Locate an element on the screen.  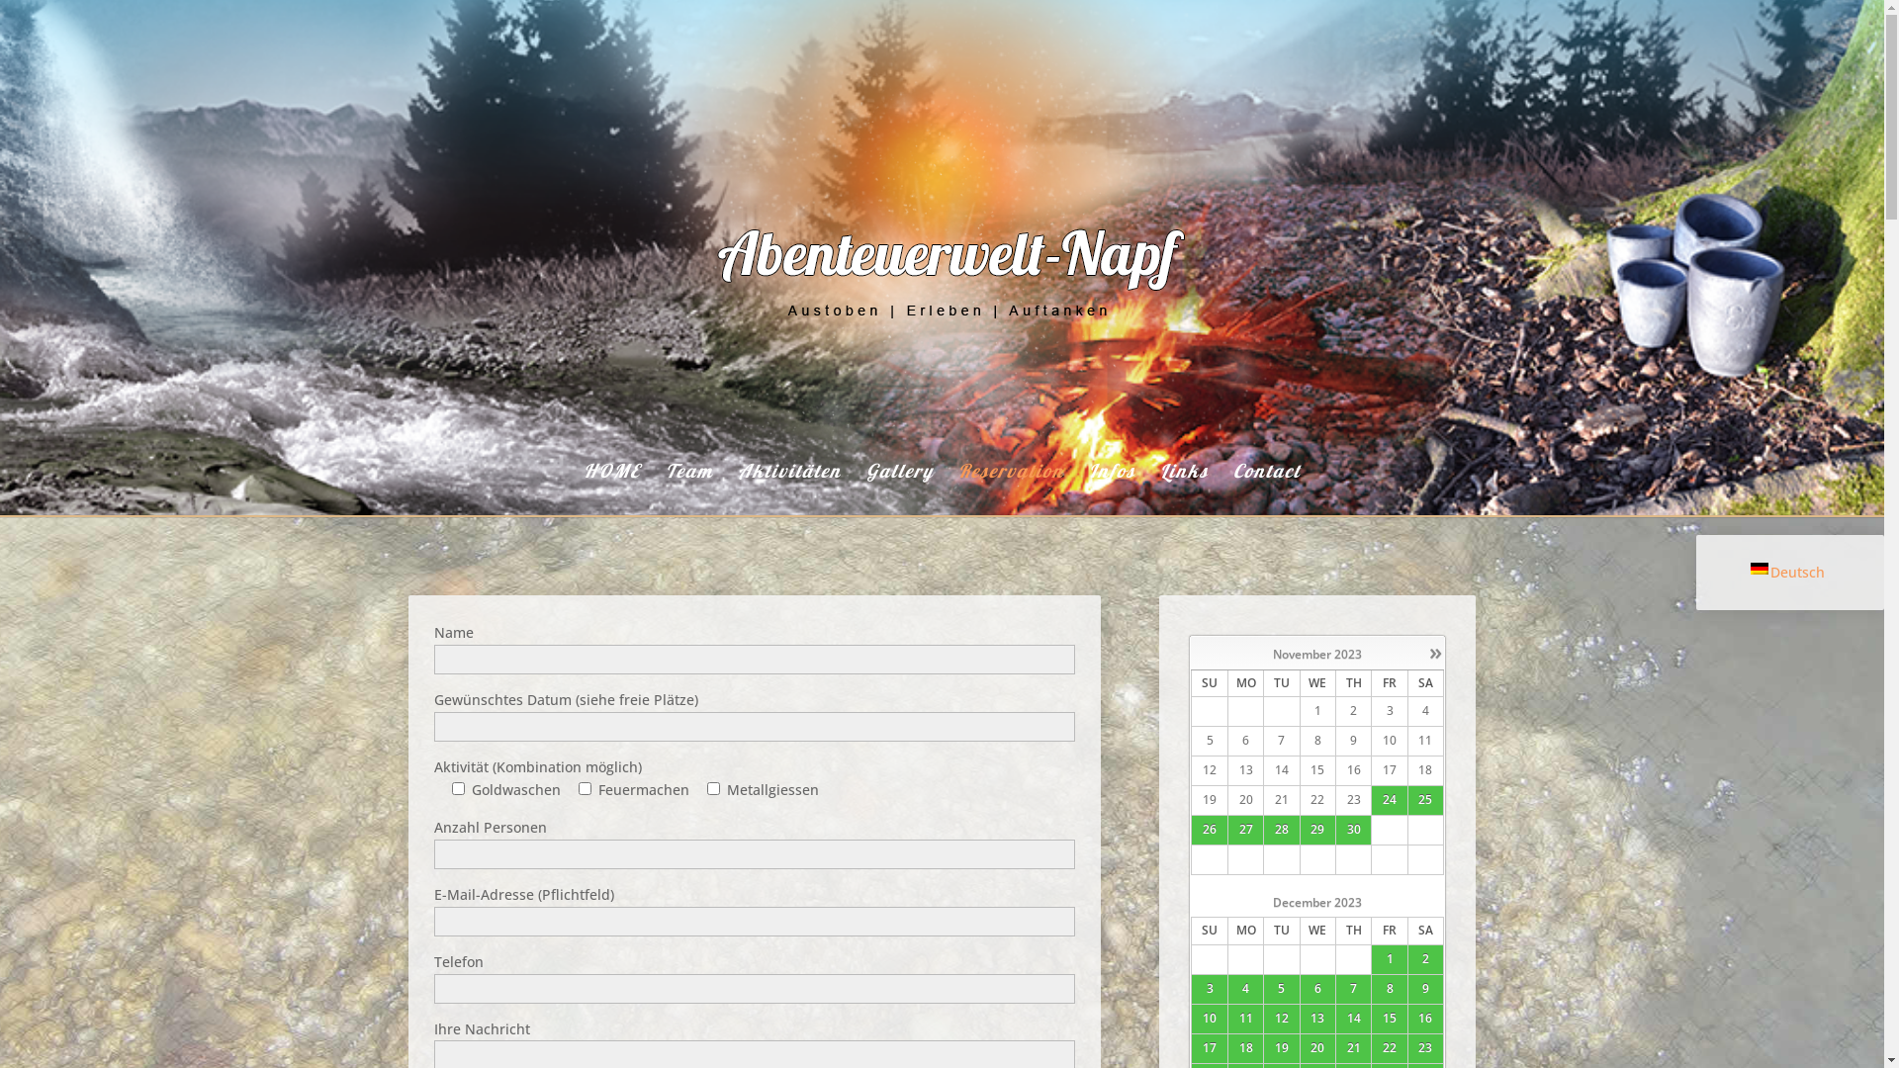
3 is located at coordinates (1211, 989).